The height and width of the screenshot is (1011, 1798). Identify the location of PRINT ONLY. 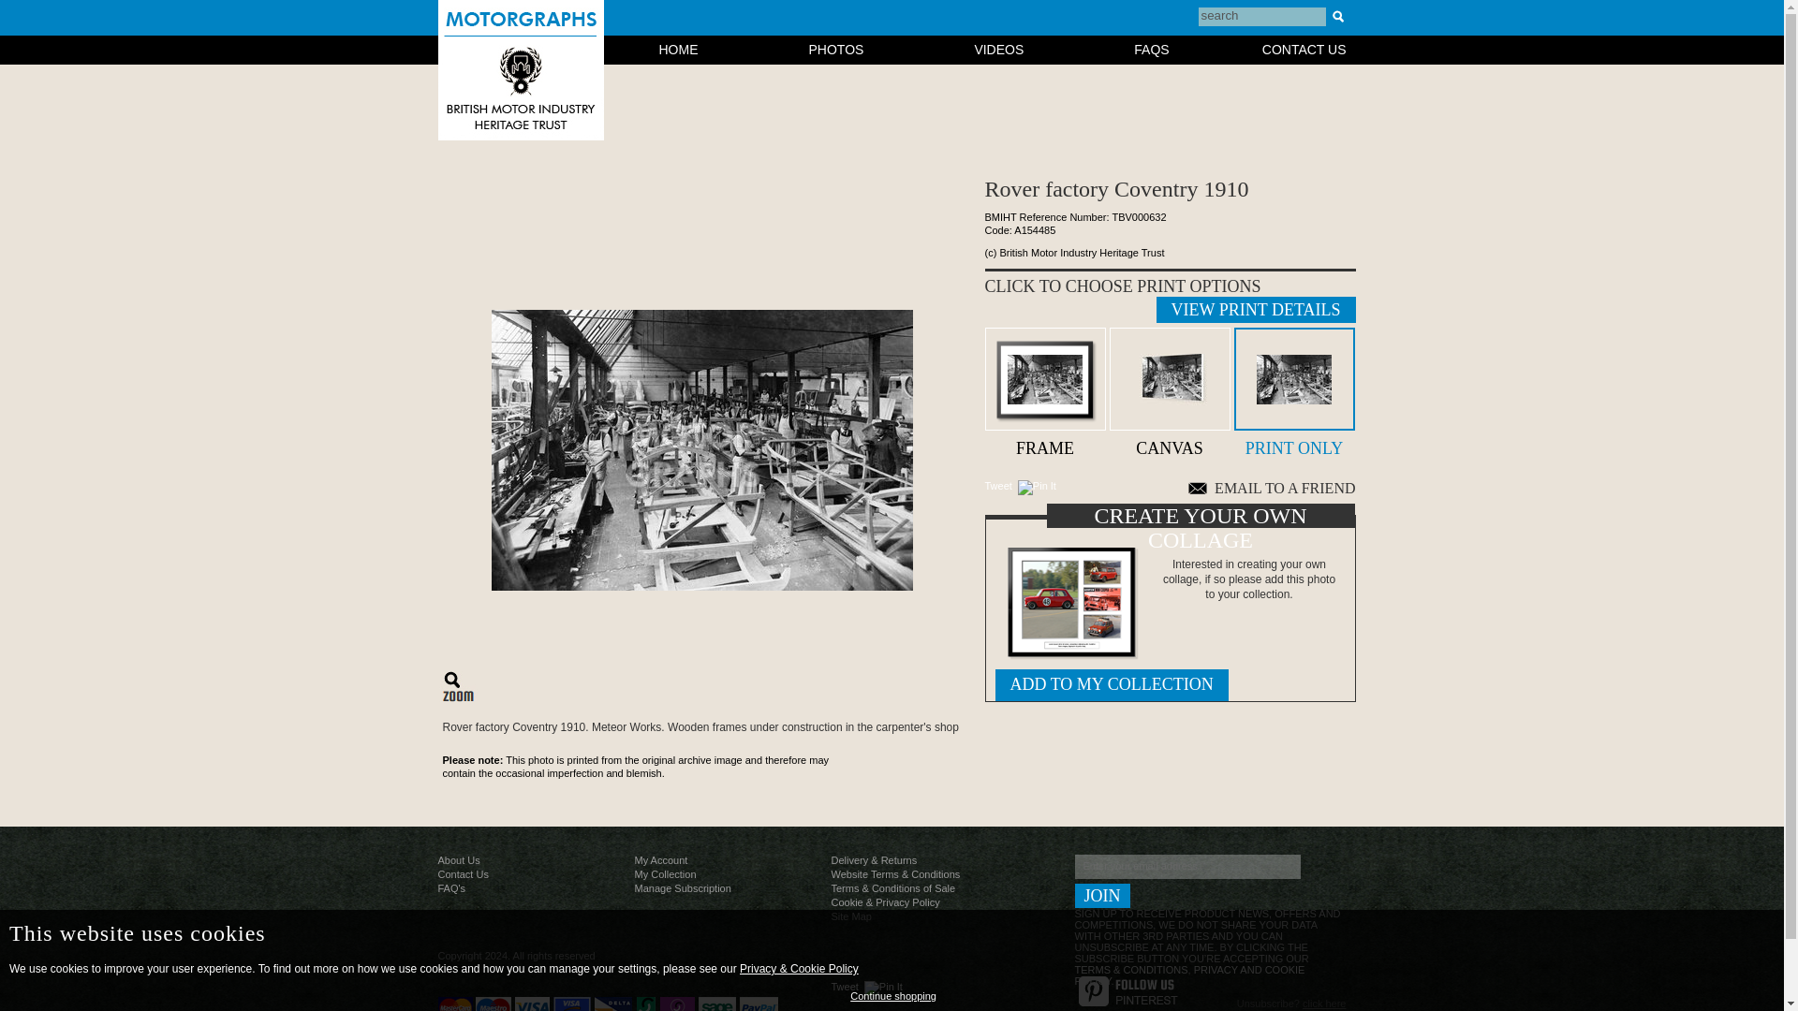
(1294, 389).